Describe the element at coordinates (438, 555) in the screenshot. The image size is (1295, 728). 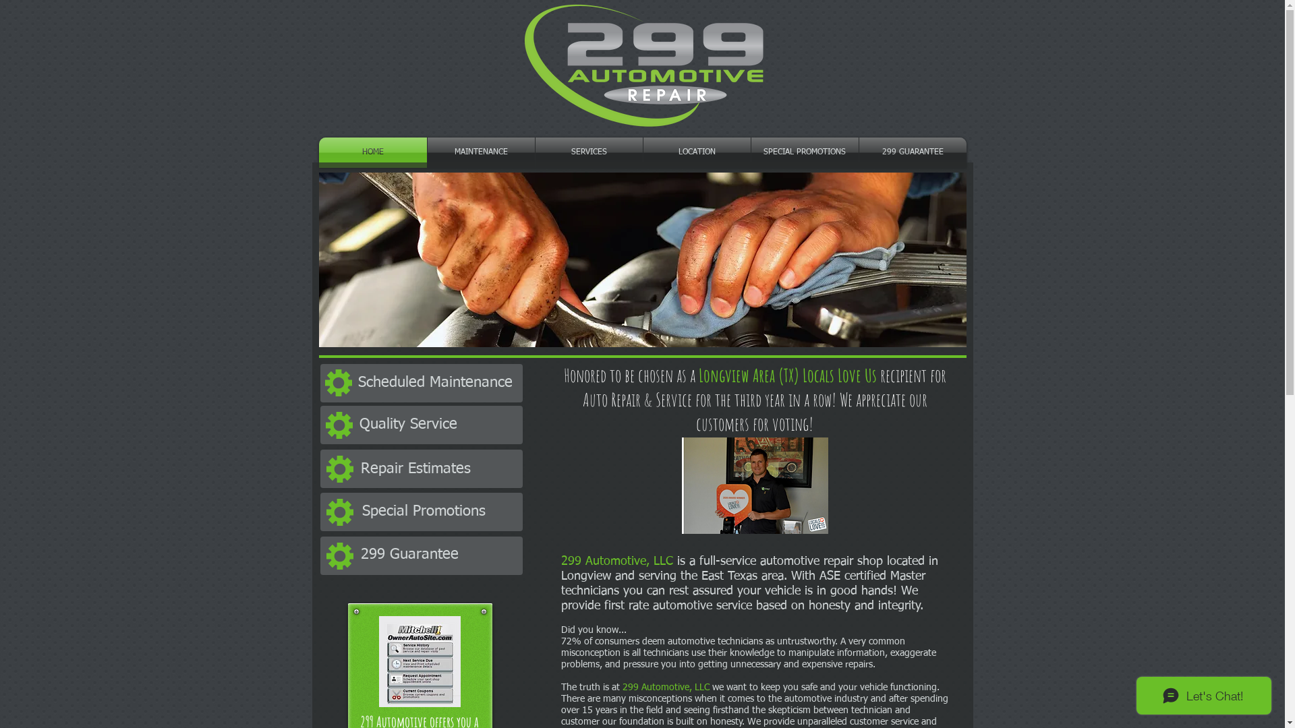
I see `299 Guarantee` at that location.